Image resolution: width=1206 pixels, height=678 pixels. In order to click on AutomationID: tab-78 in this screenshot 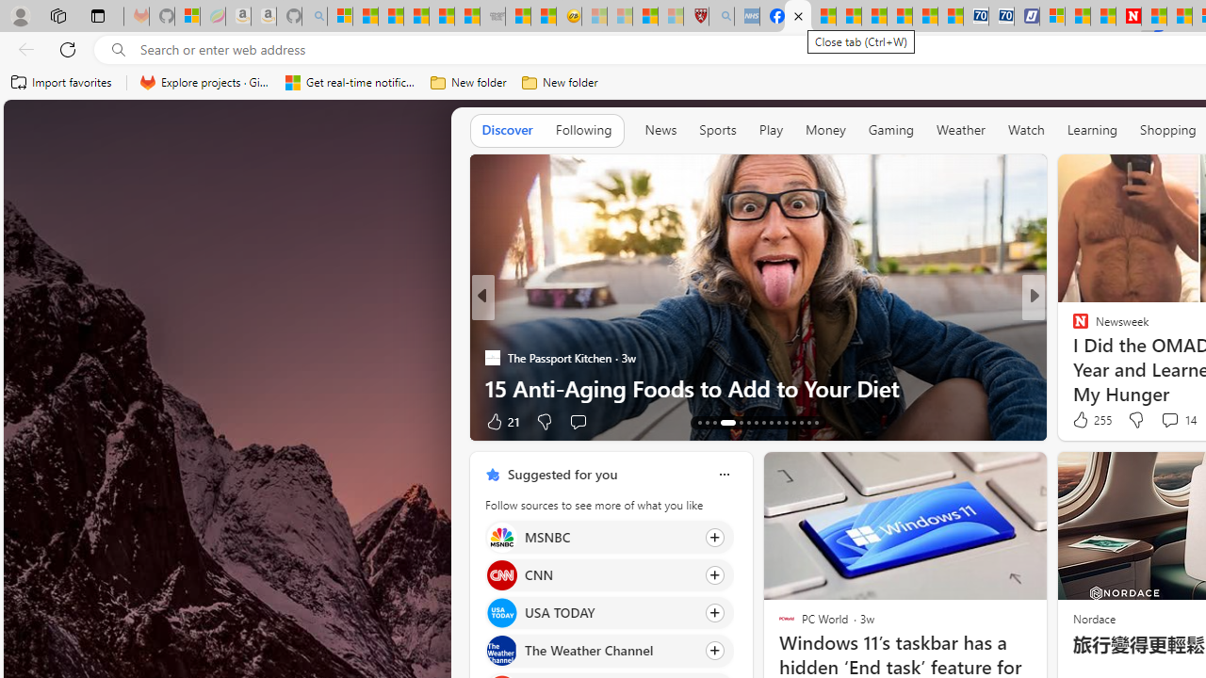, I will do `click(801, 422)`.